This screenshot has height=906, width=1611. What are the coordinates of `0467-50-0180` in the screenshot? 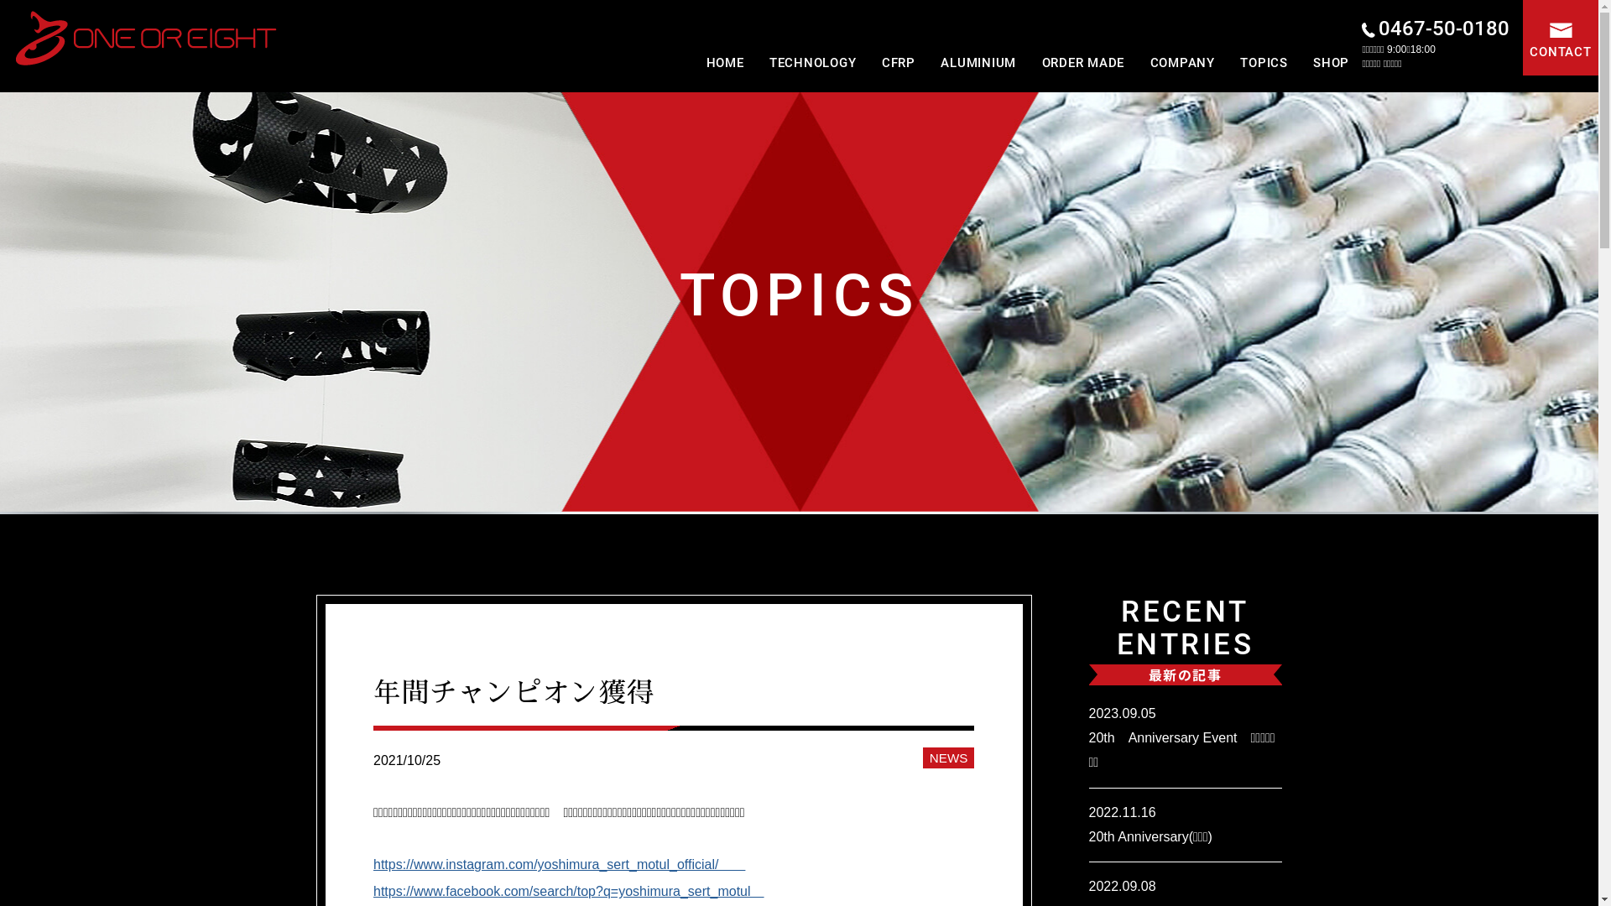 It's located at (1436, 29).